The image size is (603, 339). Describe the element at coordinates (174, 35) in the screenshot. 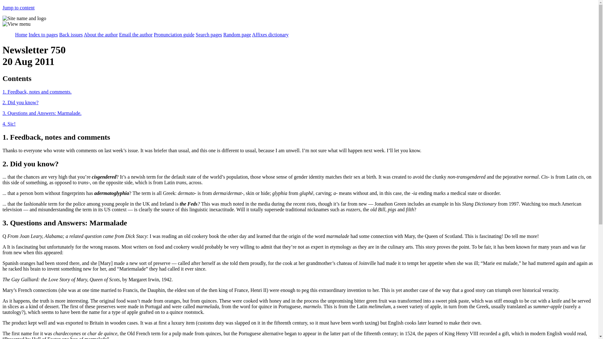

I see `Pronunciation guide` at that location.